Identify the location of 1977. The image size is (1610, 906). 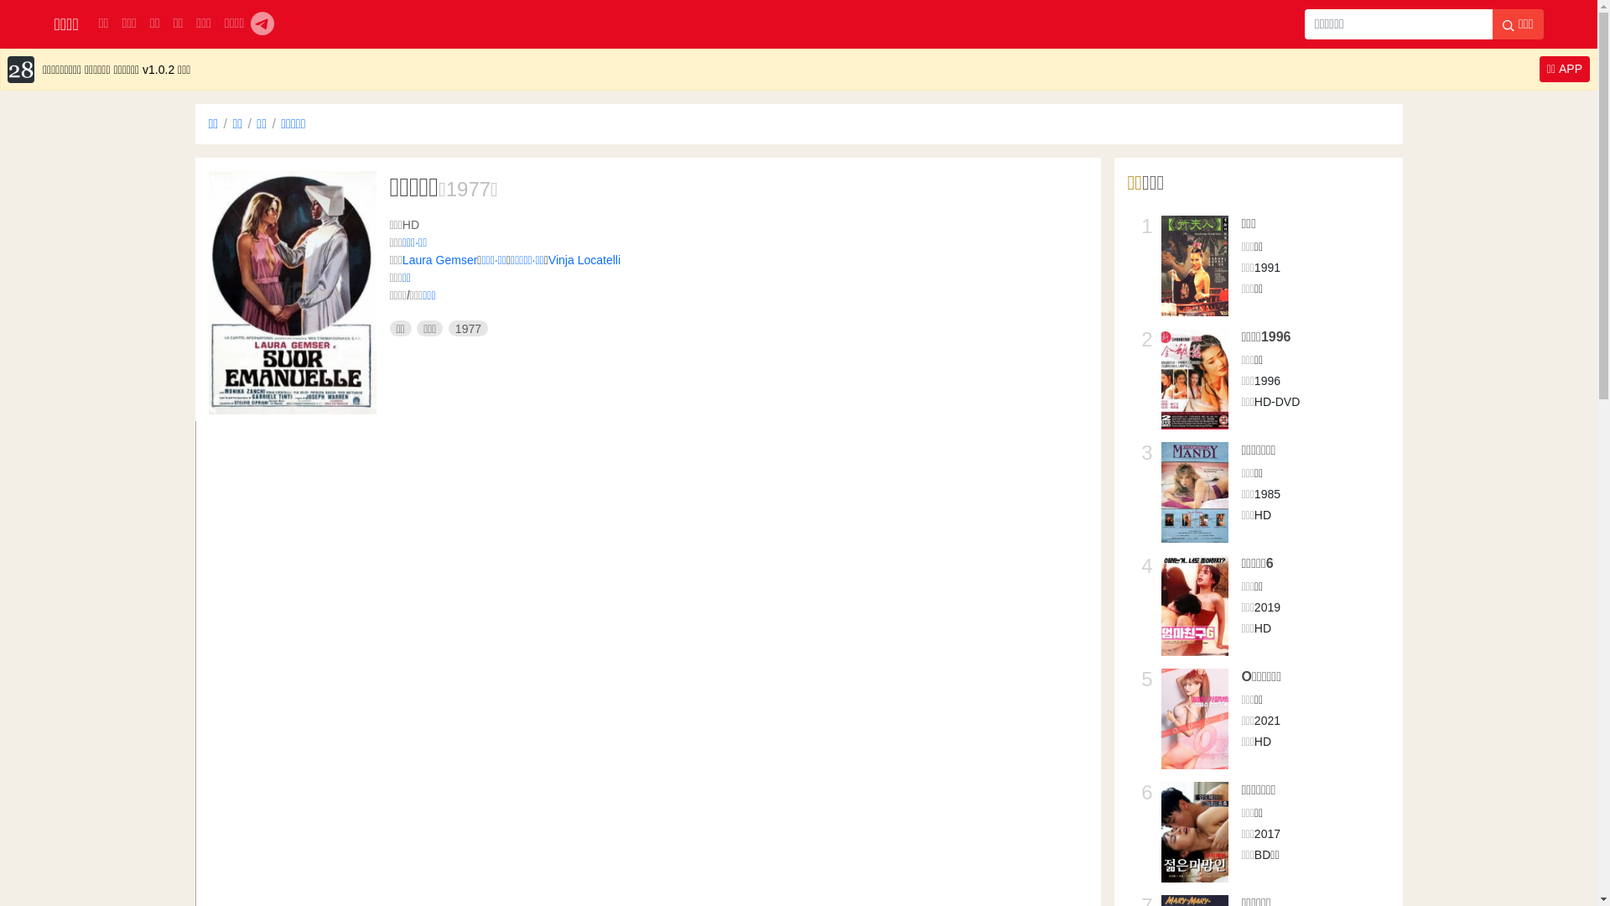
(468, 329).